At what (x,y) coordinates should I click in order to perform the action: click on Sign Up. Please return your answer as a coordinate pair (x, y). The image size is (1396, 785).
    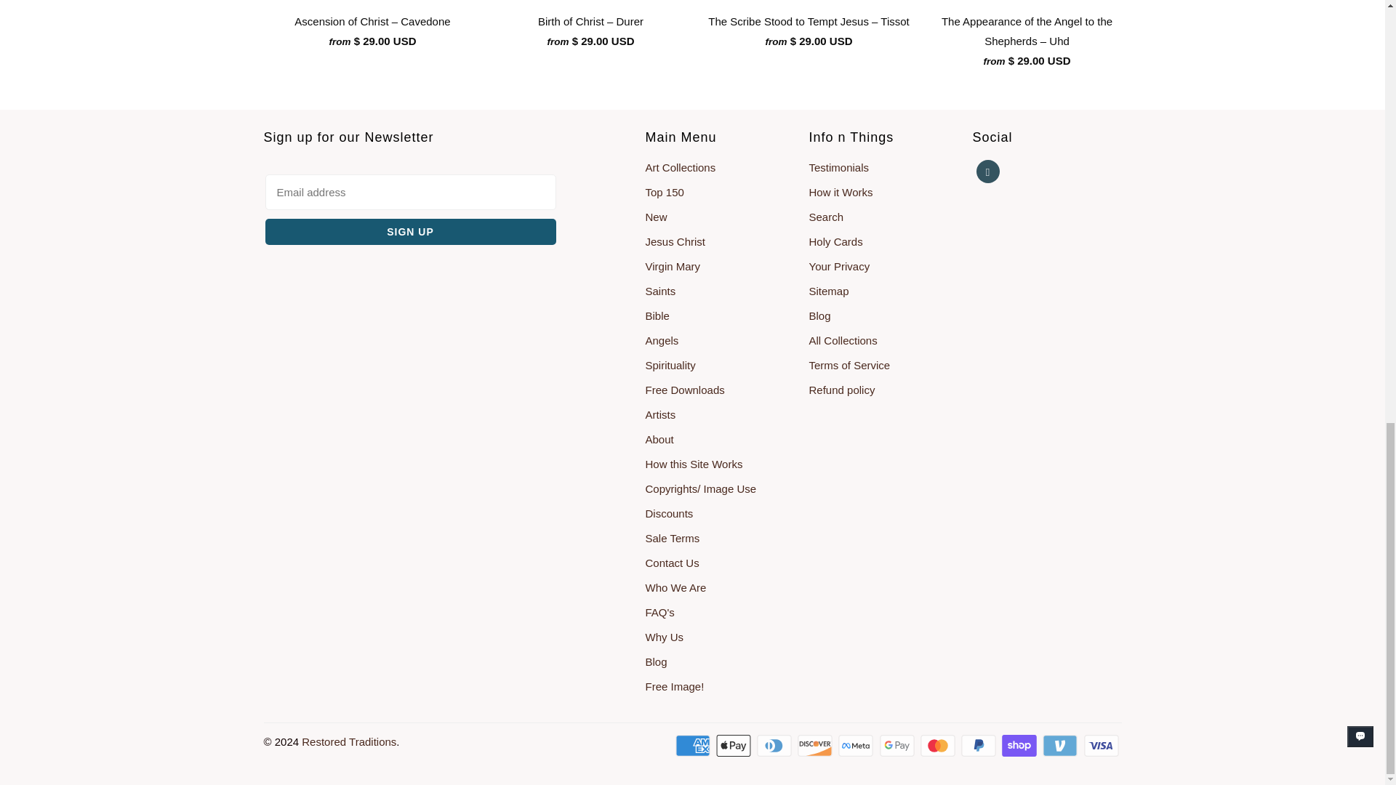
    Looking at the image, I should click on (410, 231).